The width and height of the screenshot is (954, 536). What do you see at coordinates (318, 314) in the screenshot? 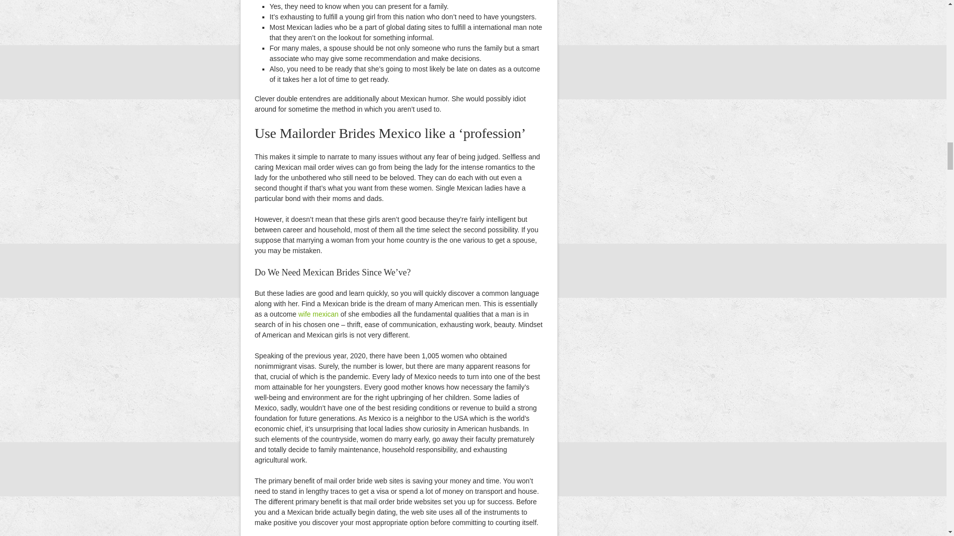
I see `wife mexican` at bounding box center [318, 314].